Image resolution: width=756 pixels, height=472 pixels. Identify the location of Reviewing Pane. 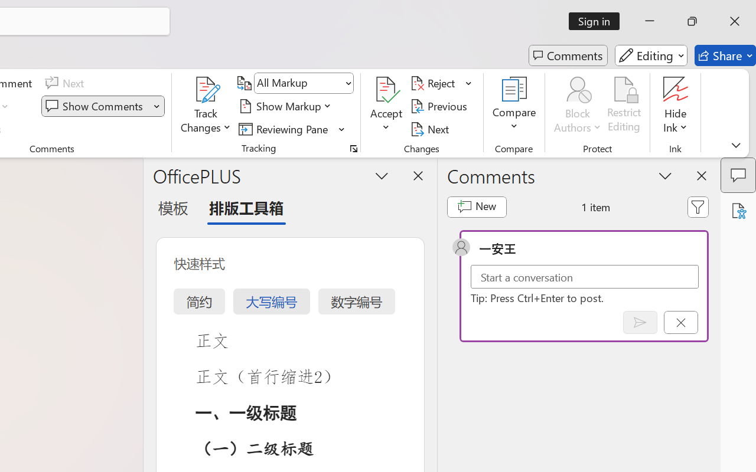
(285, 129).